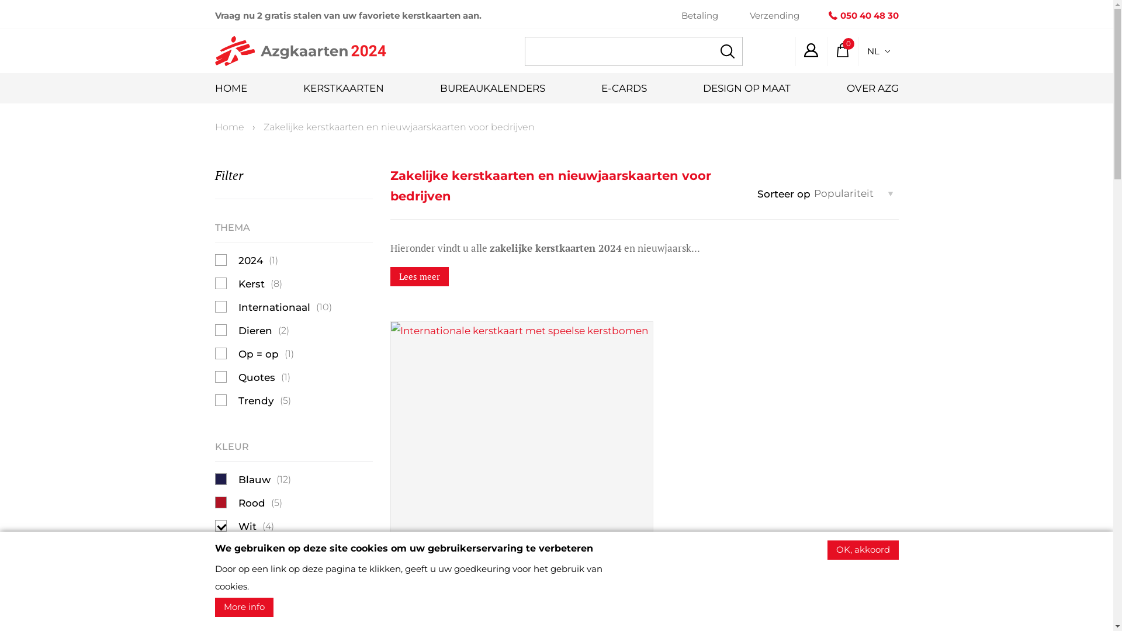 The image size is (1122, 631). I want to click on OVER AZG, so click(872, 88).